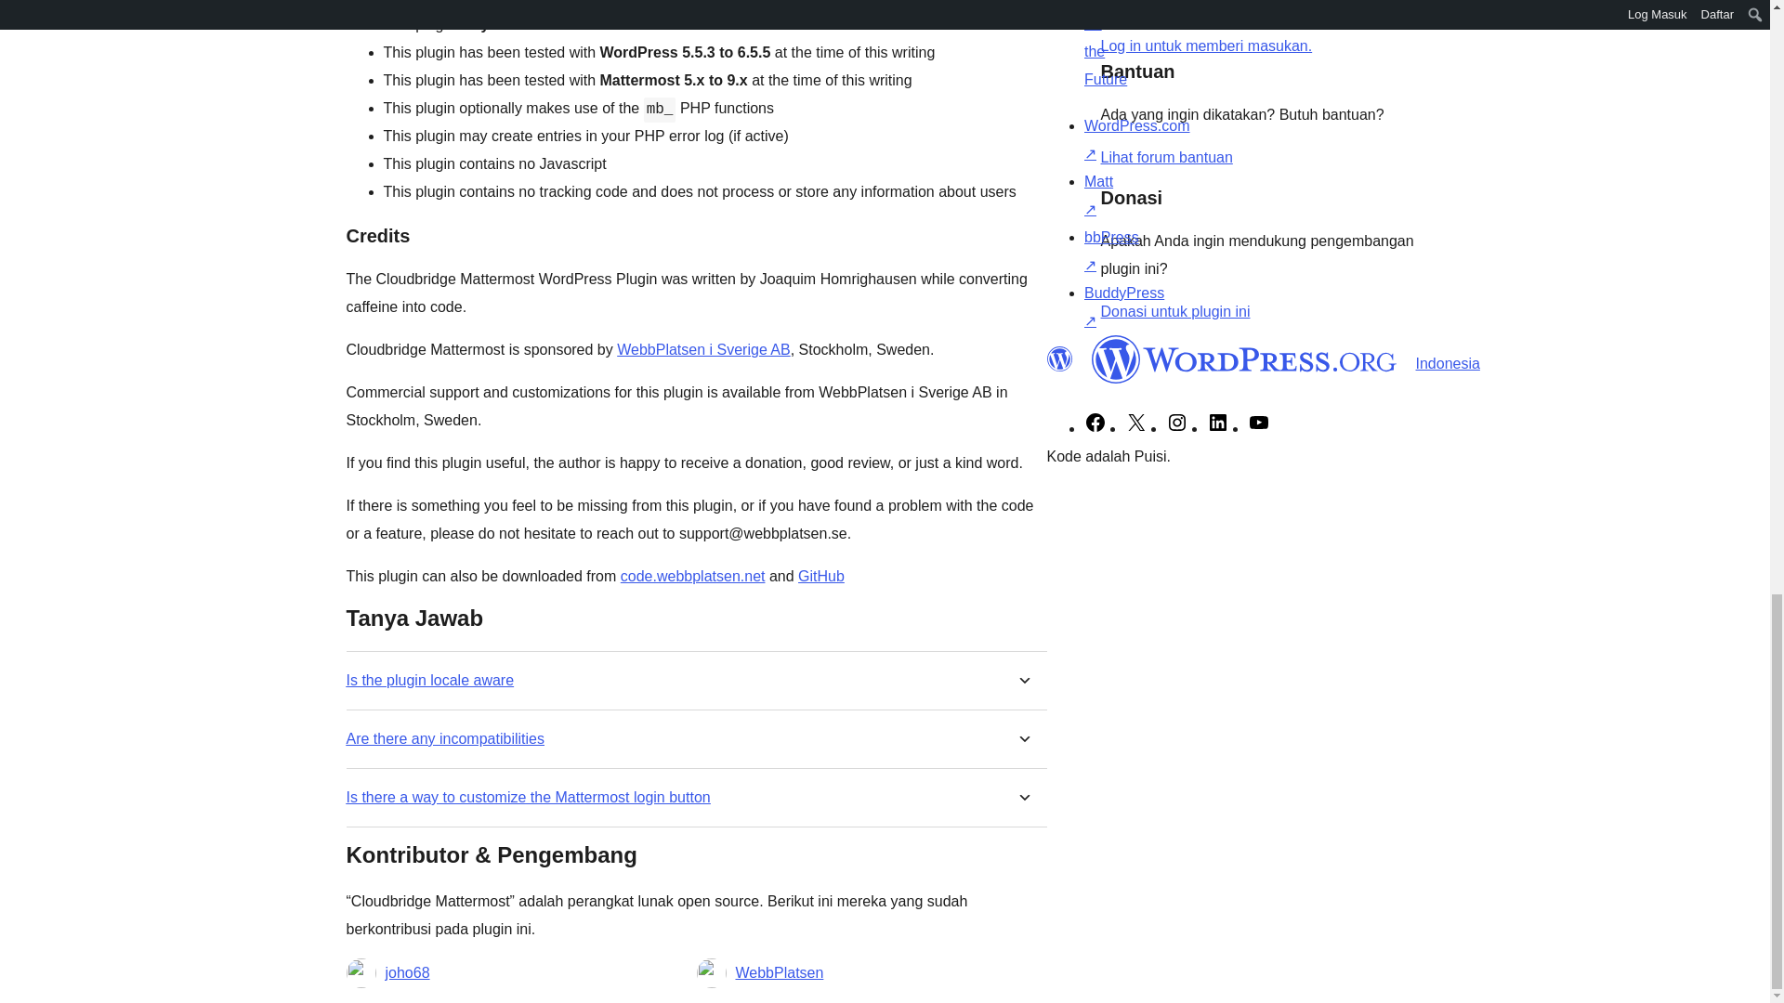 The width and height of the screenshot is (1784, 1003). I want to click on WordPress.org, so click(1243, 358).